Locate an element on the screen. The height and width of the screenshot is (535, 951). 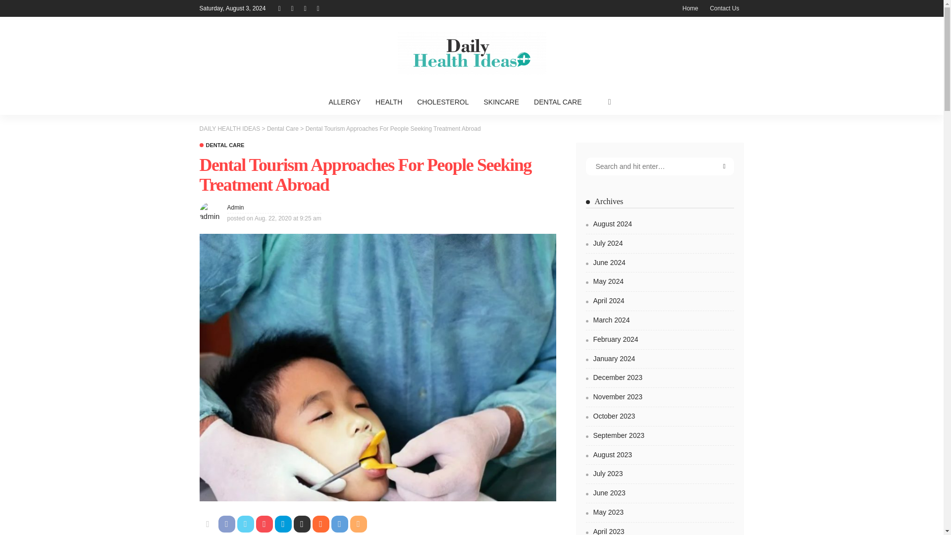
DAILY HEALTH IDEAS is located at coordinates (471, 53).